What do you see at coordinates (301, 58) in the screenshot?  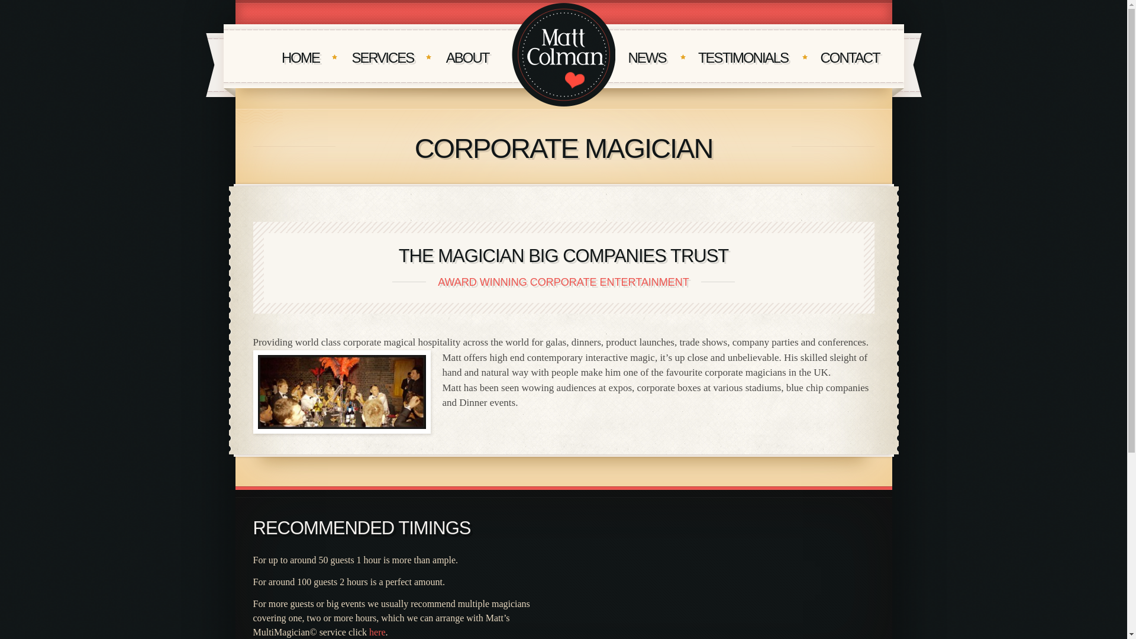 I see `HOME` at bounding box center [301, 58].